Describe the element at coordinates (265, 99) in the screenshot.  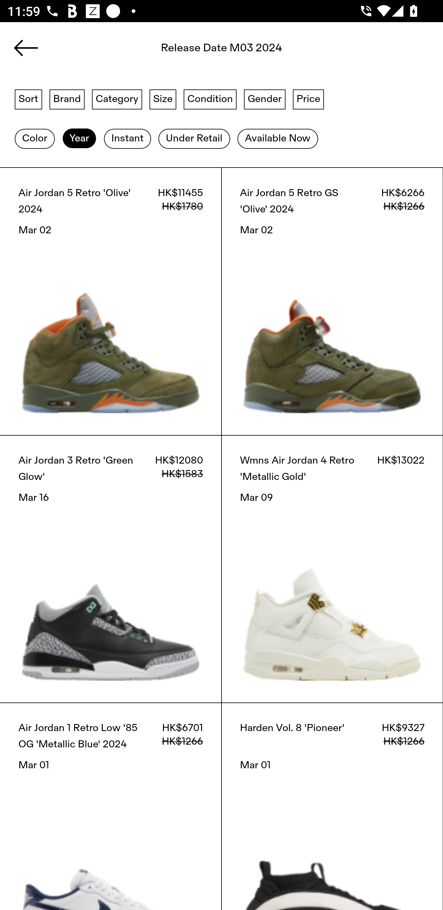
I see `Gender` at that location.